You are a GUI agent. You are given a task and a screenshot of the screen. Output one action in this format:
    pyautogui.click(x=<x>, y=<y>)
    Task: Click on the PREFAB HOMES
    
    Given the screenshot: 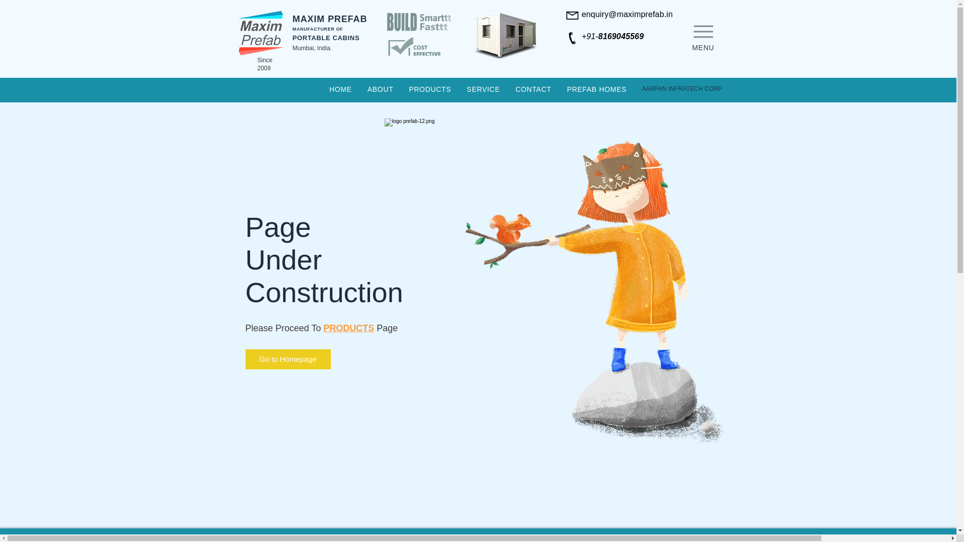 What is the action you would take?
    pyautogui.click(x=596, y=89)
    